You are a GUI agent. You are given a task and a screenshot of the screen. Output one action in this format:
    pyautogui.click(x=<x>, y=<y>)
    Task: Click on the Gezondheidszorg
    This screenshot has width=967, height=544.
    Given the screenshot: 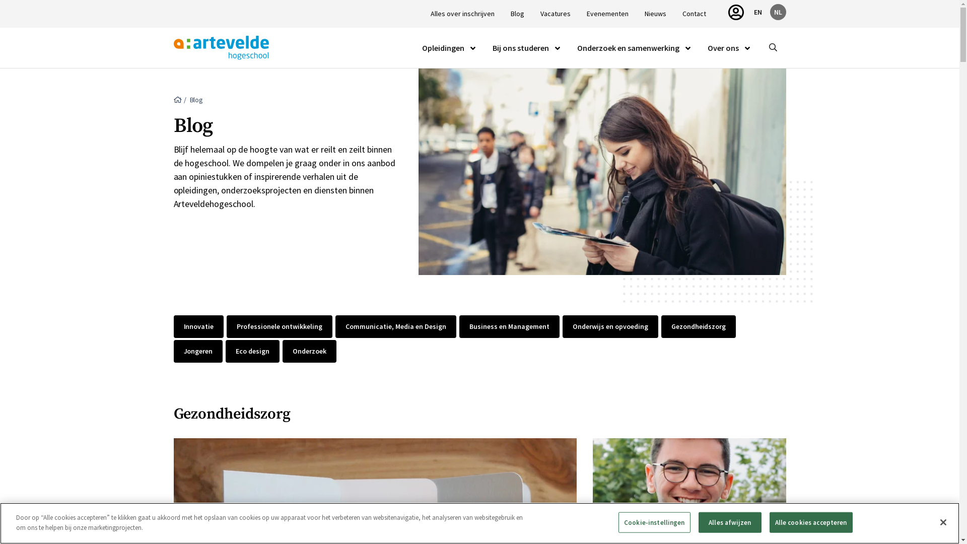 What is the action you would take?
    pyautogui.click(x=699, y=326)
    